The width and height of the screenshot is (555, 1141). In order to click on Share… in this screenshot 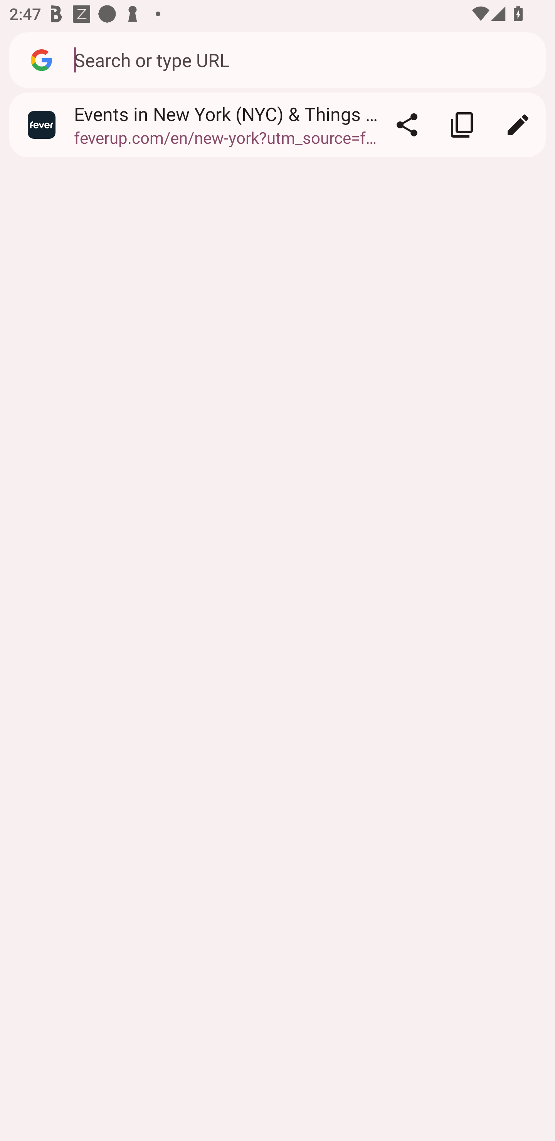, I will do `click(407, 125)`.